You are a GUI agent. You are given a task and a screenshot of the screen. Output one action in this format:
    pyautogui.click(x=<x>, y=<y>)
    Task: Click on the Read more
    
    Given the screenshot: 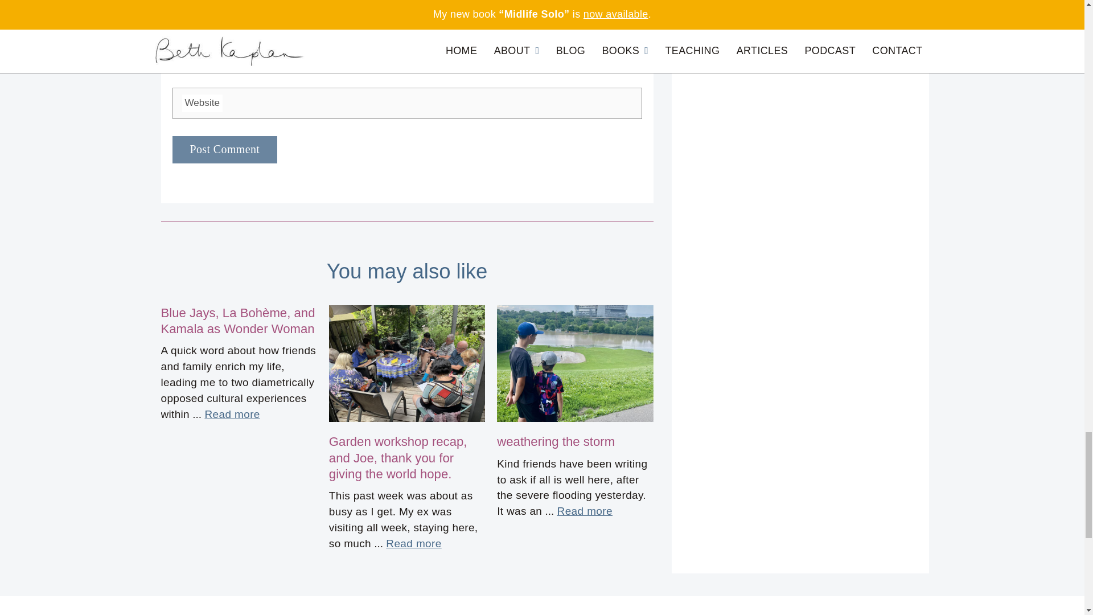 What is the action you would take?
    pyautogui.click(x=413, y=543)
    